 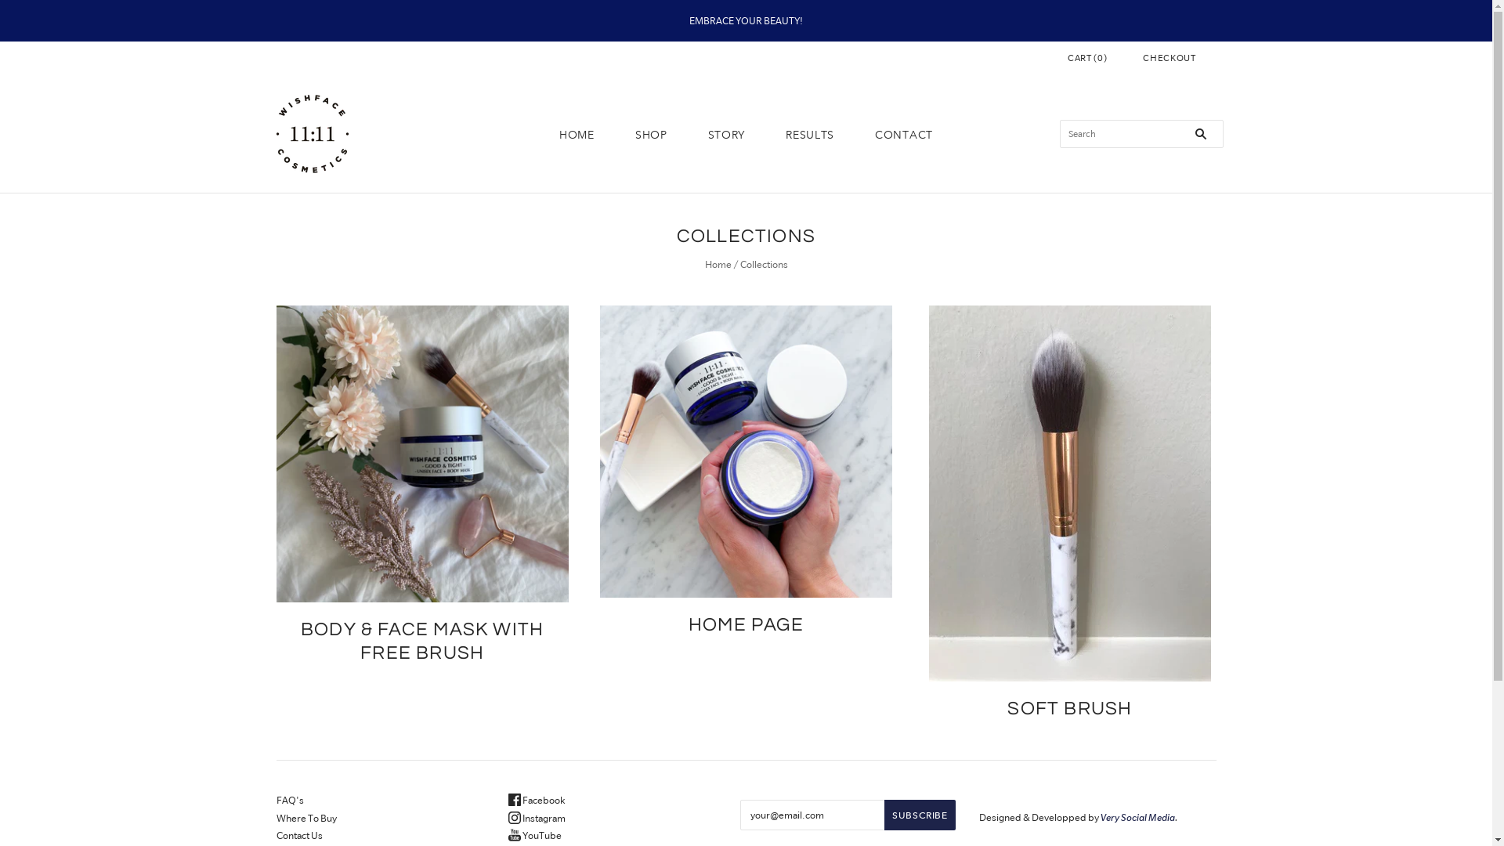 I want to click on FAQ's, so click(x=290, y=801).